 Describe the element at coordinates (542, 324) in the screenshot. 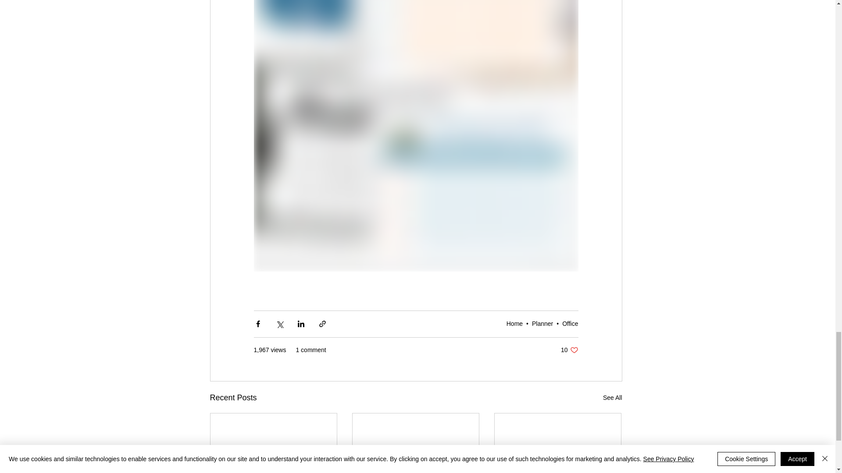

I see `Planner` at that location.